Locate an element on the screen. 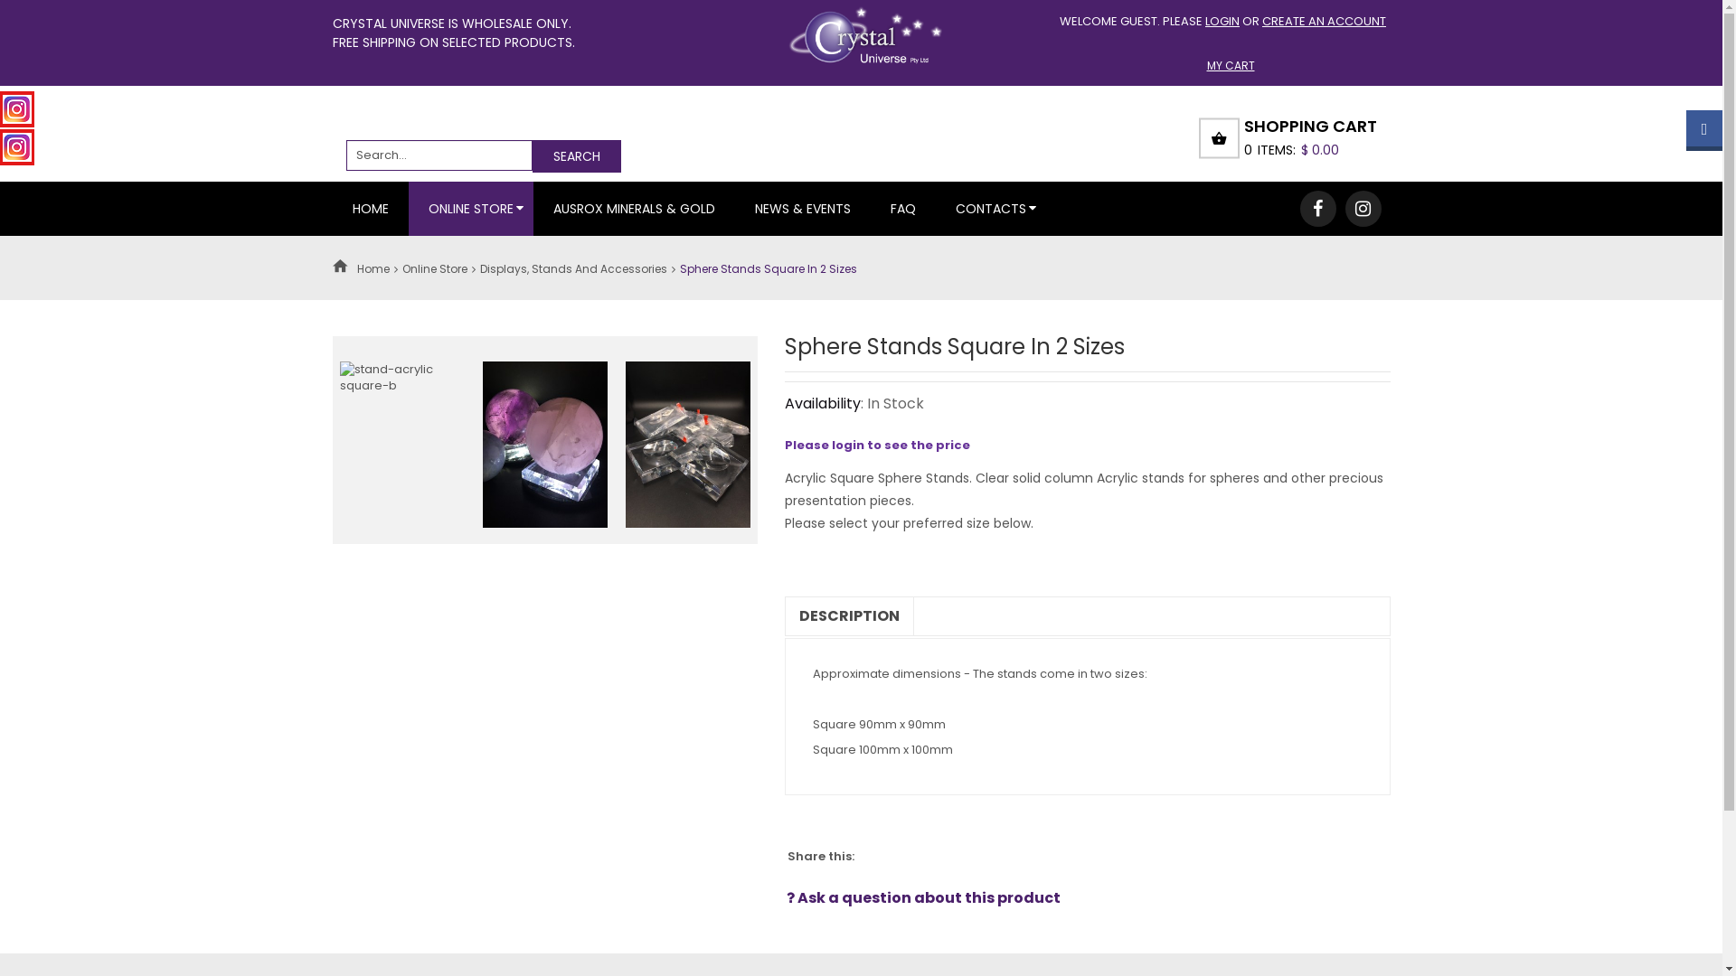  NEWS & EVENTS is located at coordinates (802, 209).